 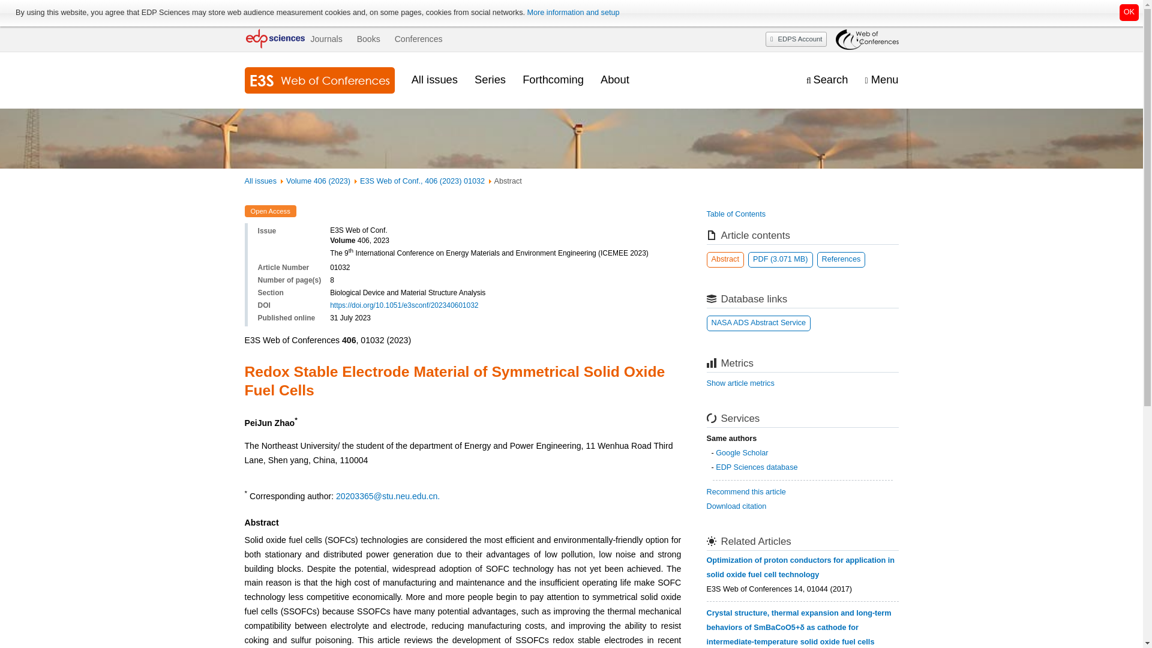 I want to click on Click to close this notification, so click(x=1129, y=12).